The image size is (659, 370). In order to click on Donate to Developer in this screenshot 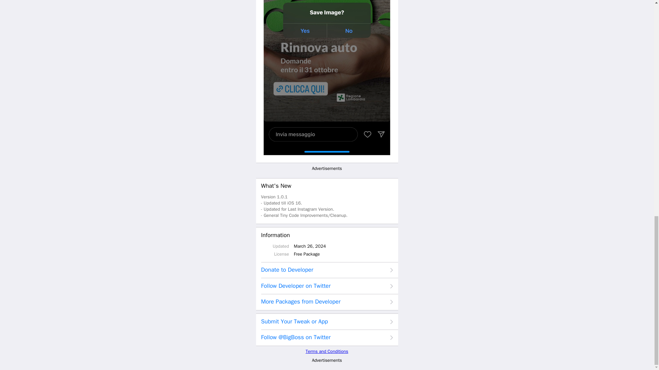, I will do `click(327, 270)`.